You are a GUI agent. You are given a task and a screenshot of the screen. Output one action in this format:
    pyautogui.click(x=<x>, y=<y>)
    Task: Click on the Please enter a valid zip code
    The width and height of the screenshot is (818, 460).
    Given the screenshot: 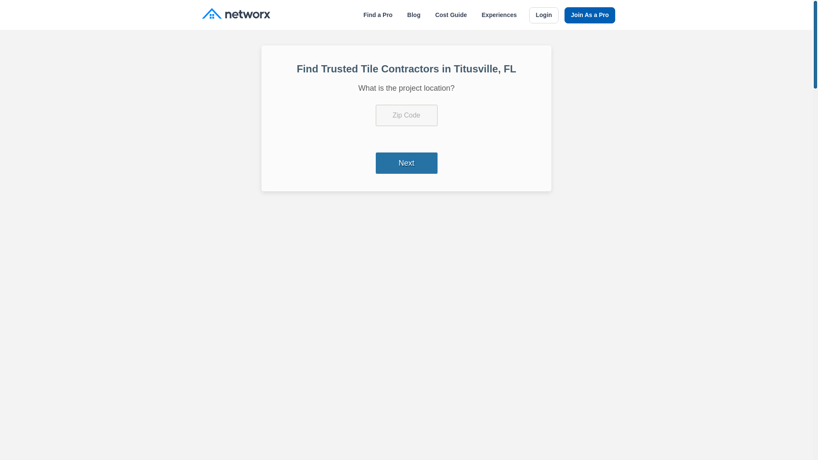 What is the action you would take?
    pyautogui.click(x=406, y=115)
    